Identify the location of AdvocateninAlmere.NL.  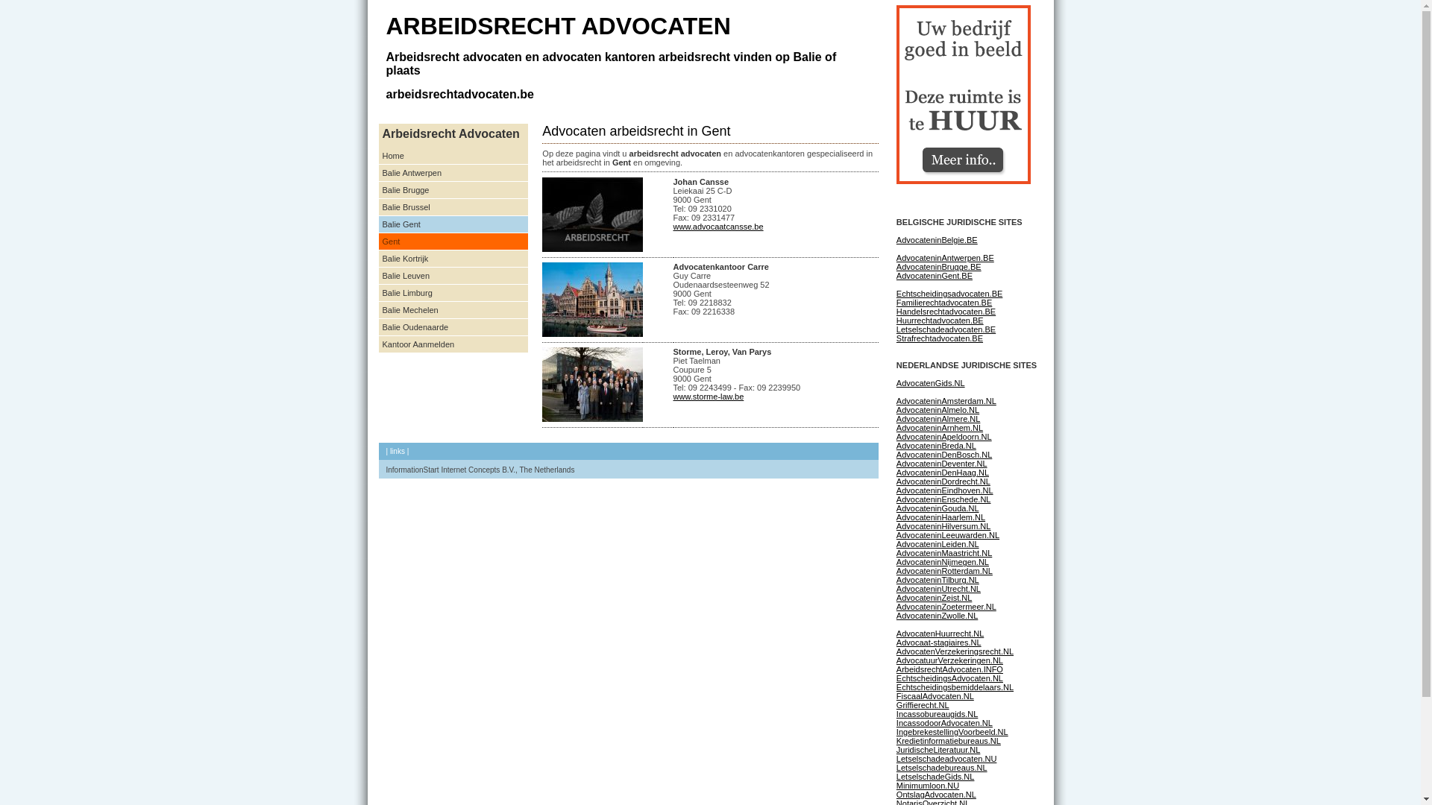
(938, 419).